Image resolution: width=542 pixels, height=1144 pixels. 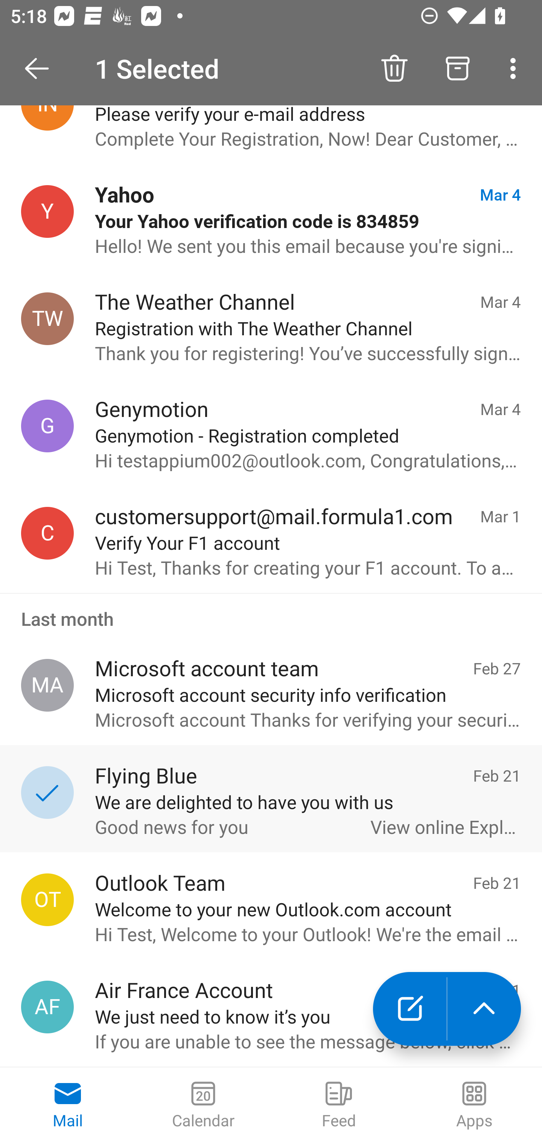 I want to click on Calendar, so click(x=203, y=1106).